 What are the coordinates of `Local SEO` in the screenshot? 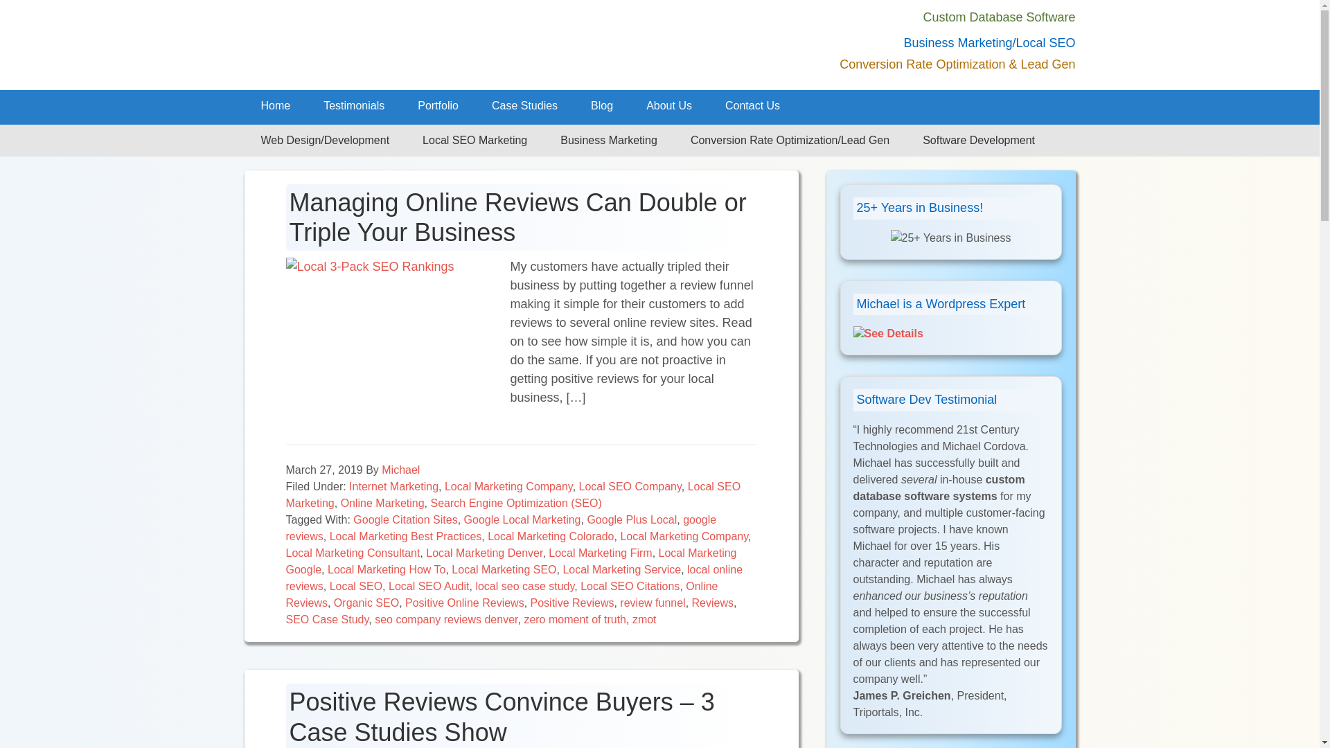 It's located at (356, 586).